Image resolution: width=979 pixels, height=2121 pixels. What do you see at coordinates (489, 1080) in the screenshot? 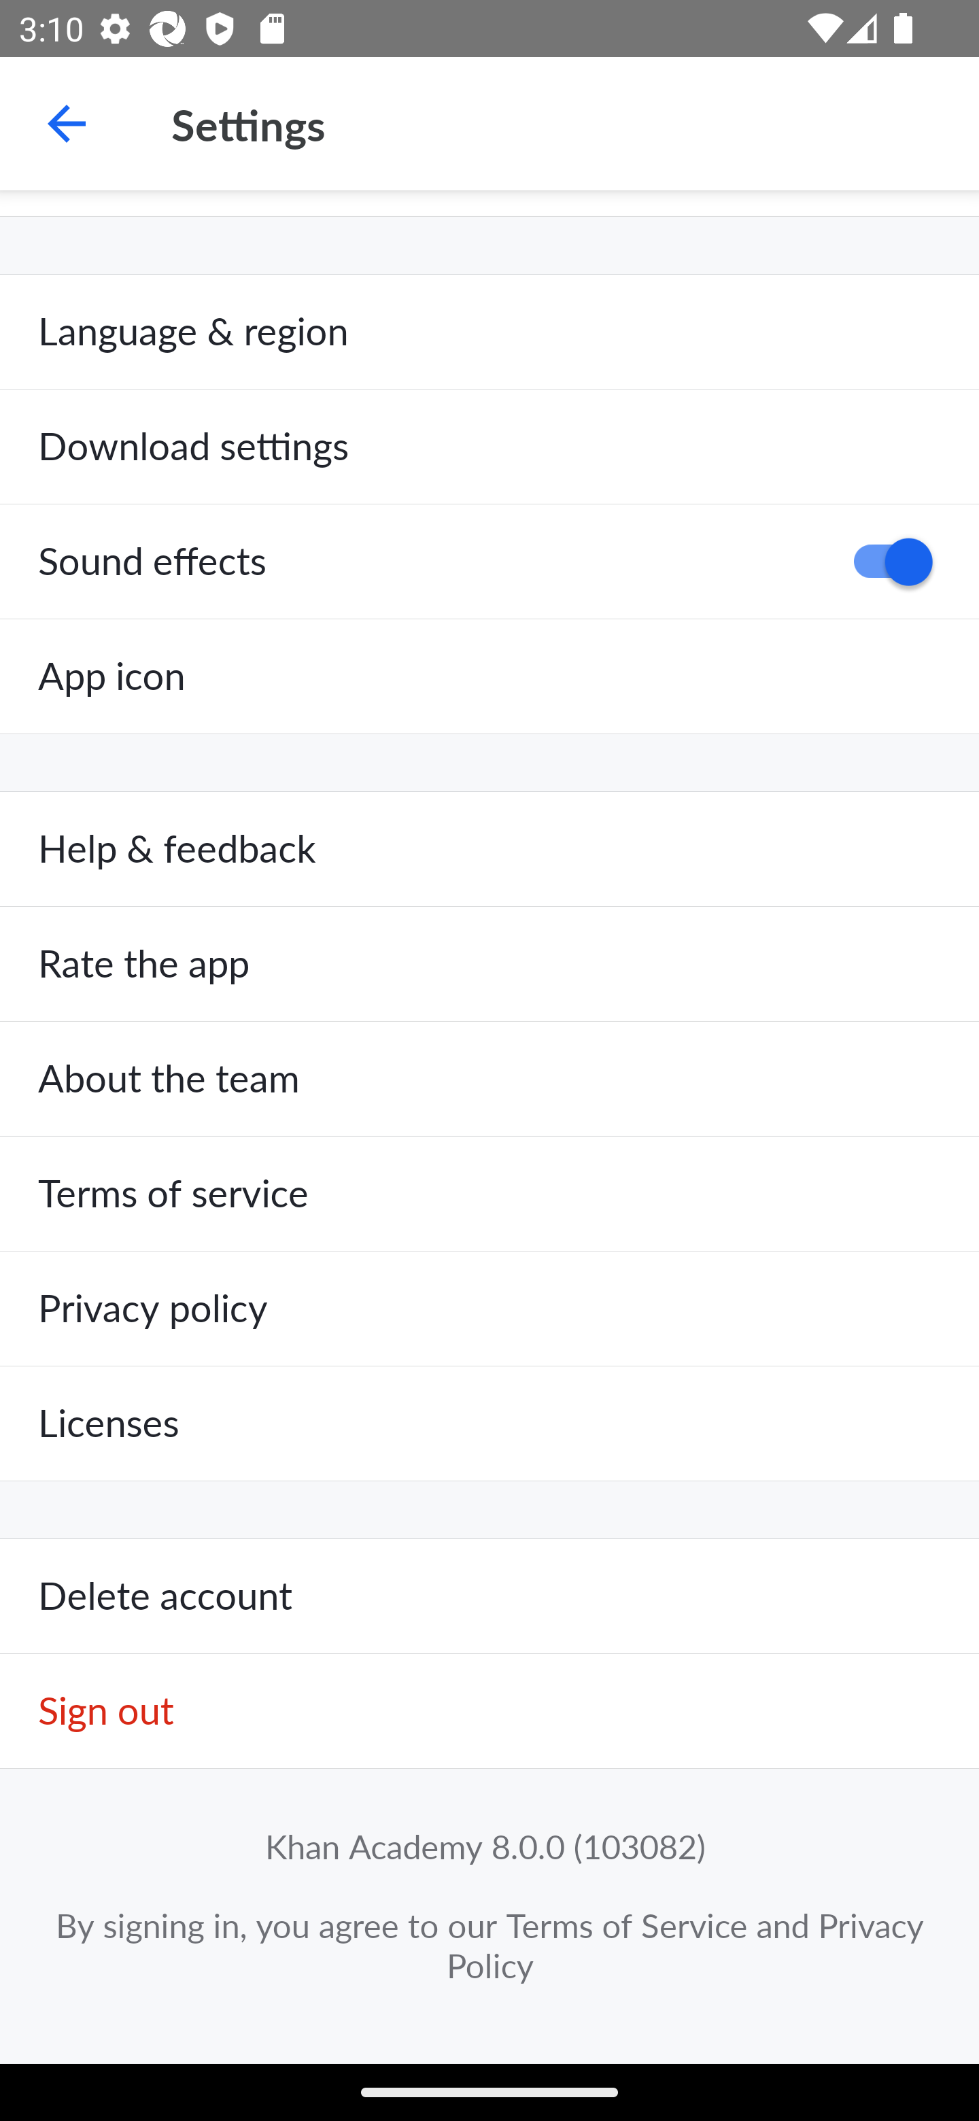
I see `About the team` at bounding box center [489, 1080].